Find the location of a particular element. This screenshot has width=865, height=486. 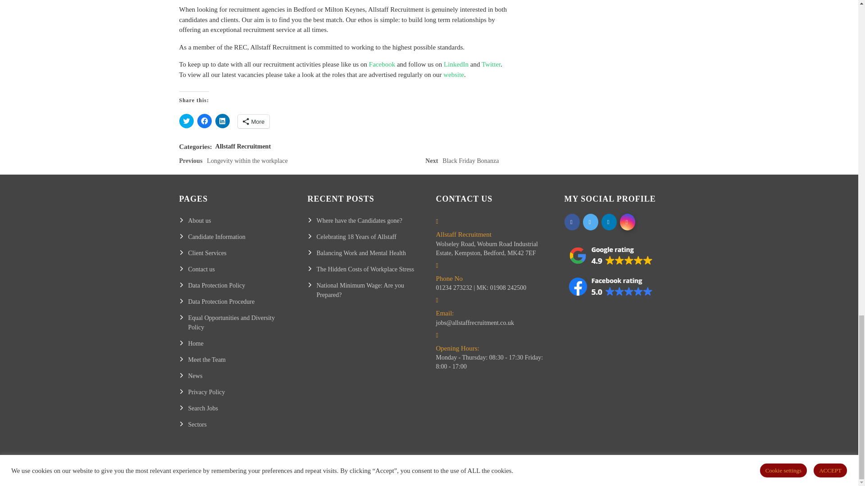

Click to share on Twitter is located at coordinates (223, 121).